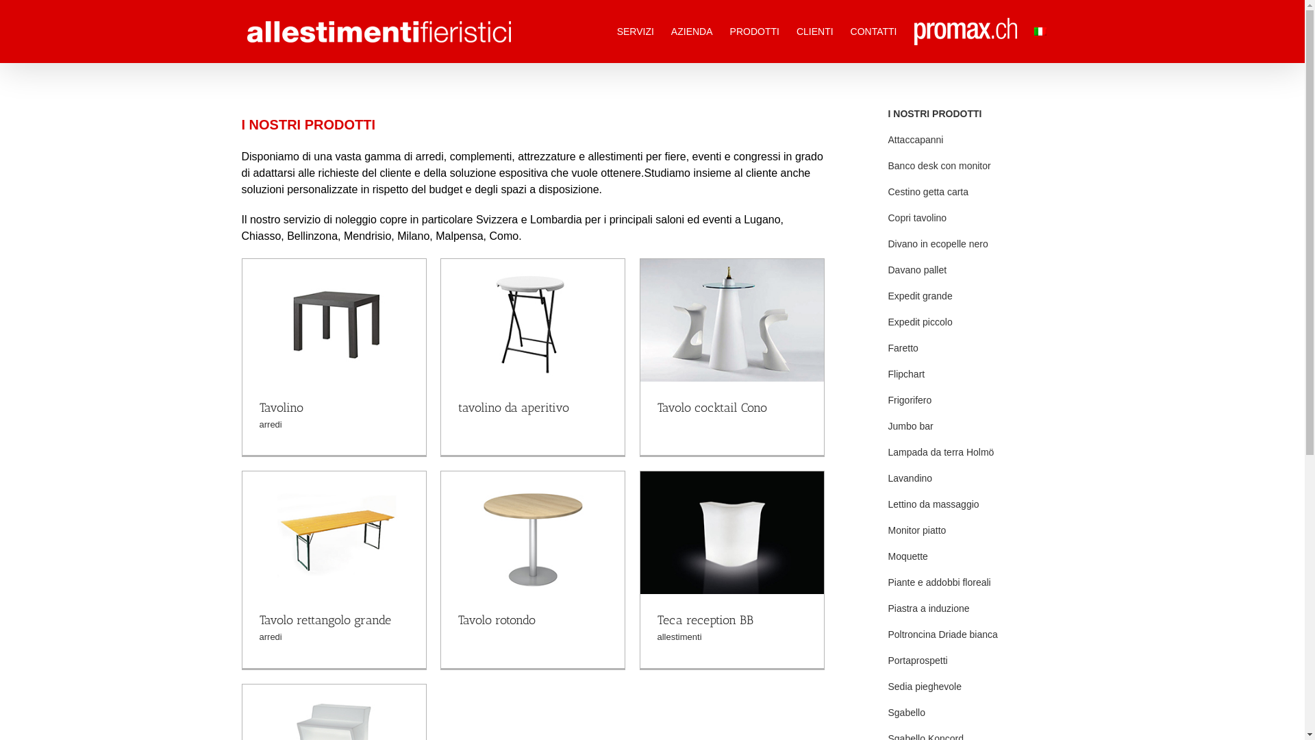 The height and width of the screenshot is (740, 1315). What do you see at coordinates (968, 323) in the screenshot?
I see `Expedit piccolo` at bounding box center [968, 323].